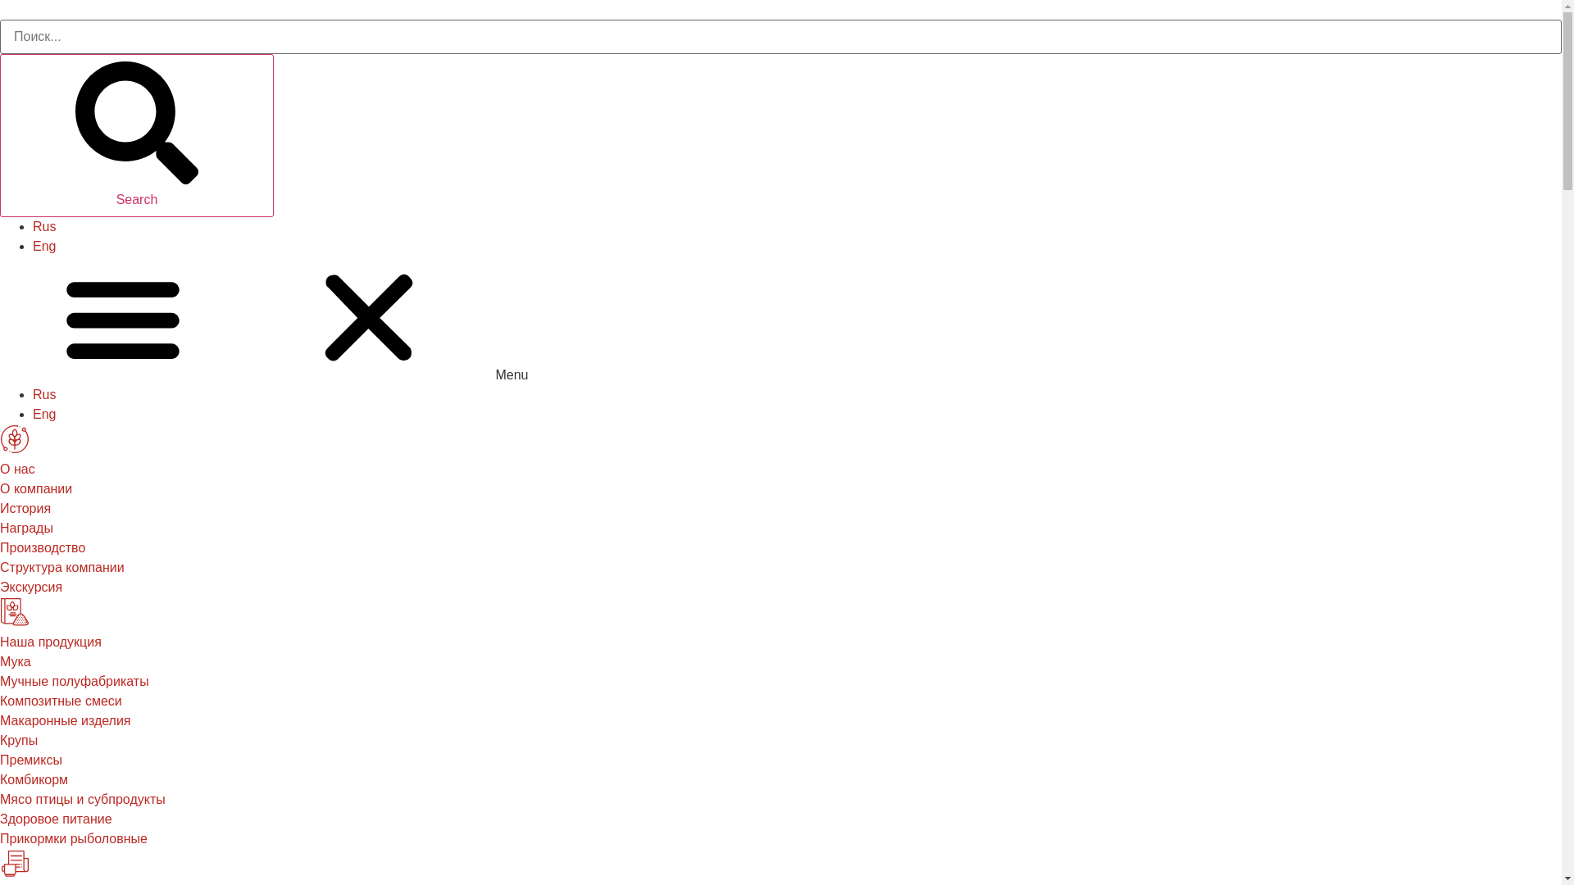  What do you see at coordinates (780, 37) in the screenshot?
I see `Search` at bounding box center [780, 37].